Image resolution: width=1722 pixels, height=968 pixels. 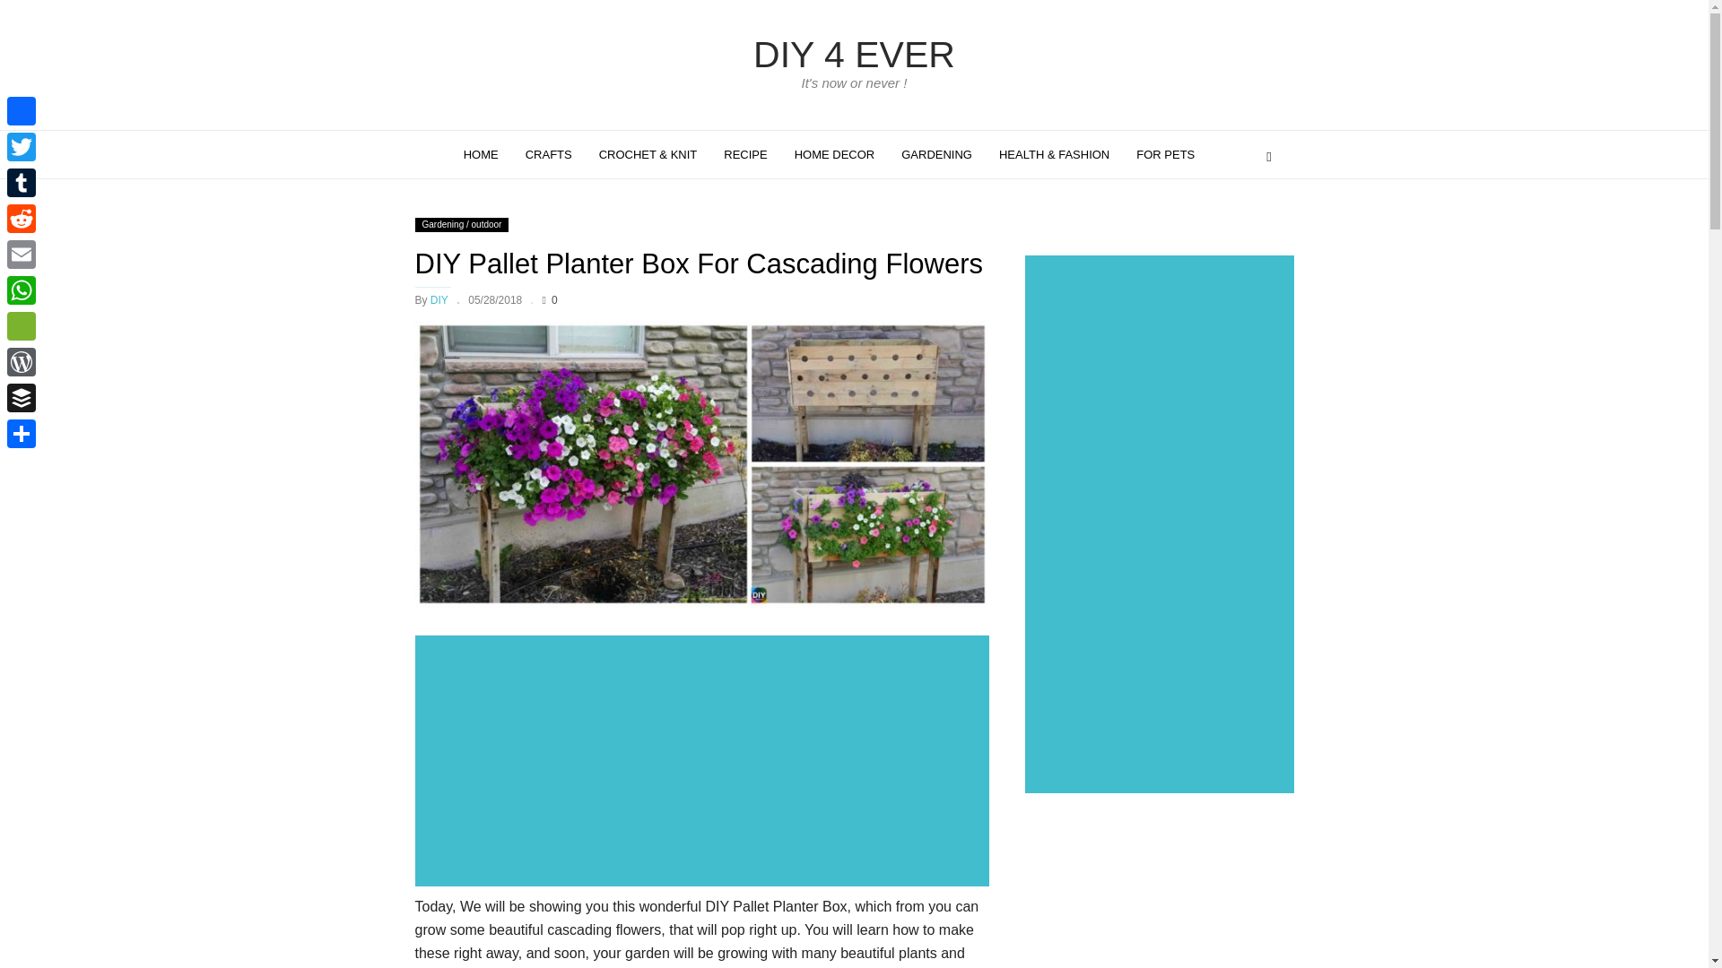 What do you see at coordinates (834, 154) in the screenshot?
I see `HOME DECOR` at bounding box center [834, 154].